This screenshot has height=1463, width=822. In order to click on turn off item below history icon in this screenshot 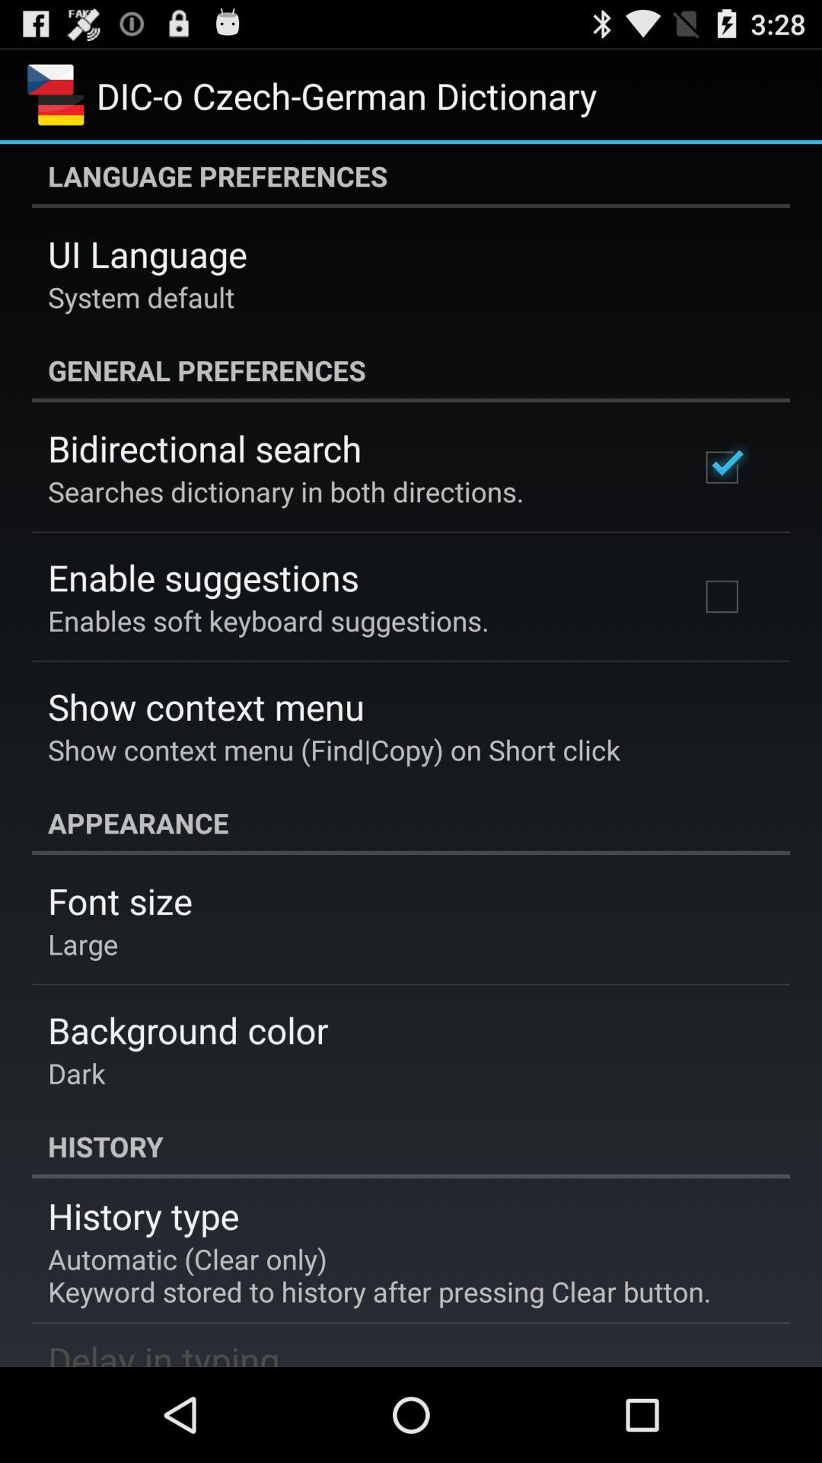, I will do `click(143, 1215)`.